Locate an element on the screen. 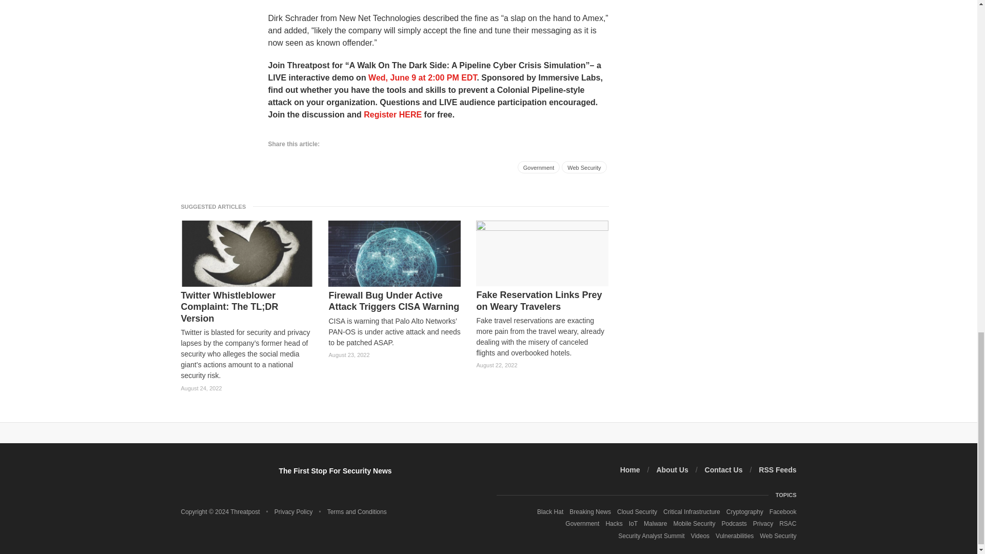 This screenshot has width=985, height=554. Fake Reservation Links Prey on Weary Travelers is located at coordinates (542, 301).